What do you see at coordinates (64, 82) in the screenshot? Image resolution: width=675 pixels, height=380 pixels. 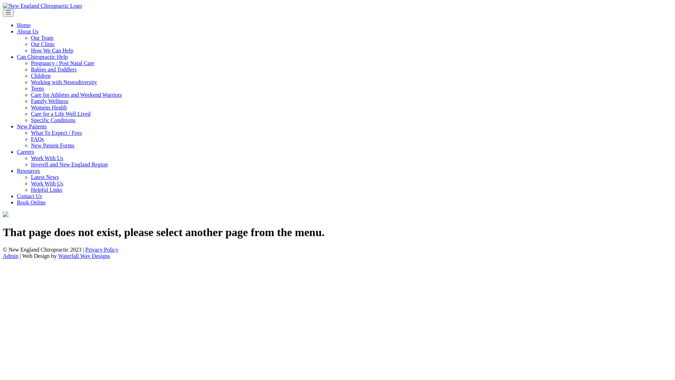 I see `Working with Neurodiversity` at bounding box center [64, 82].